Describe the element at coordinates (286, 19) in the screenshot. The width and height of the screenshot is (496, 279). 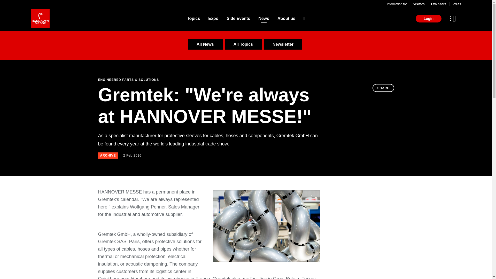
I see `About us` at that location.